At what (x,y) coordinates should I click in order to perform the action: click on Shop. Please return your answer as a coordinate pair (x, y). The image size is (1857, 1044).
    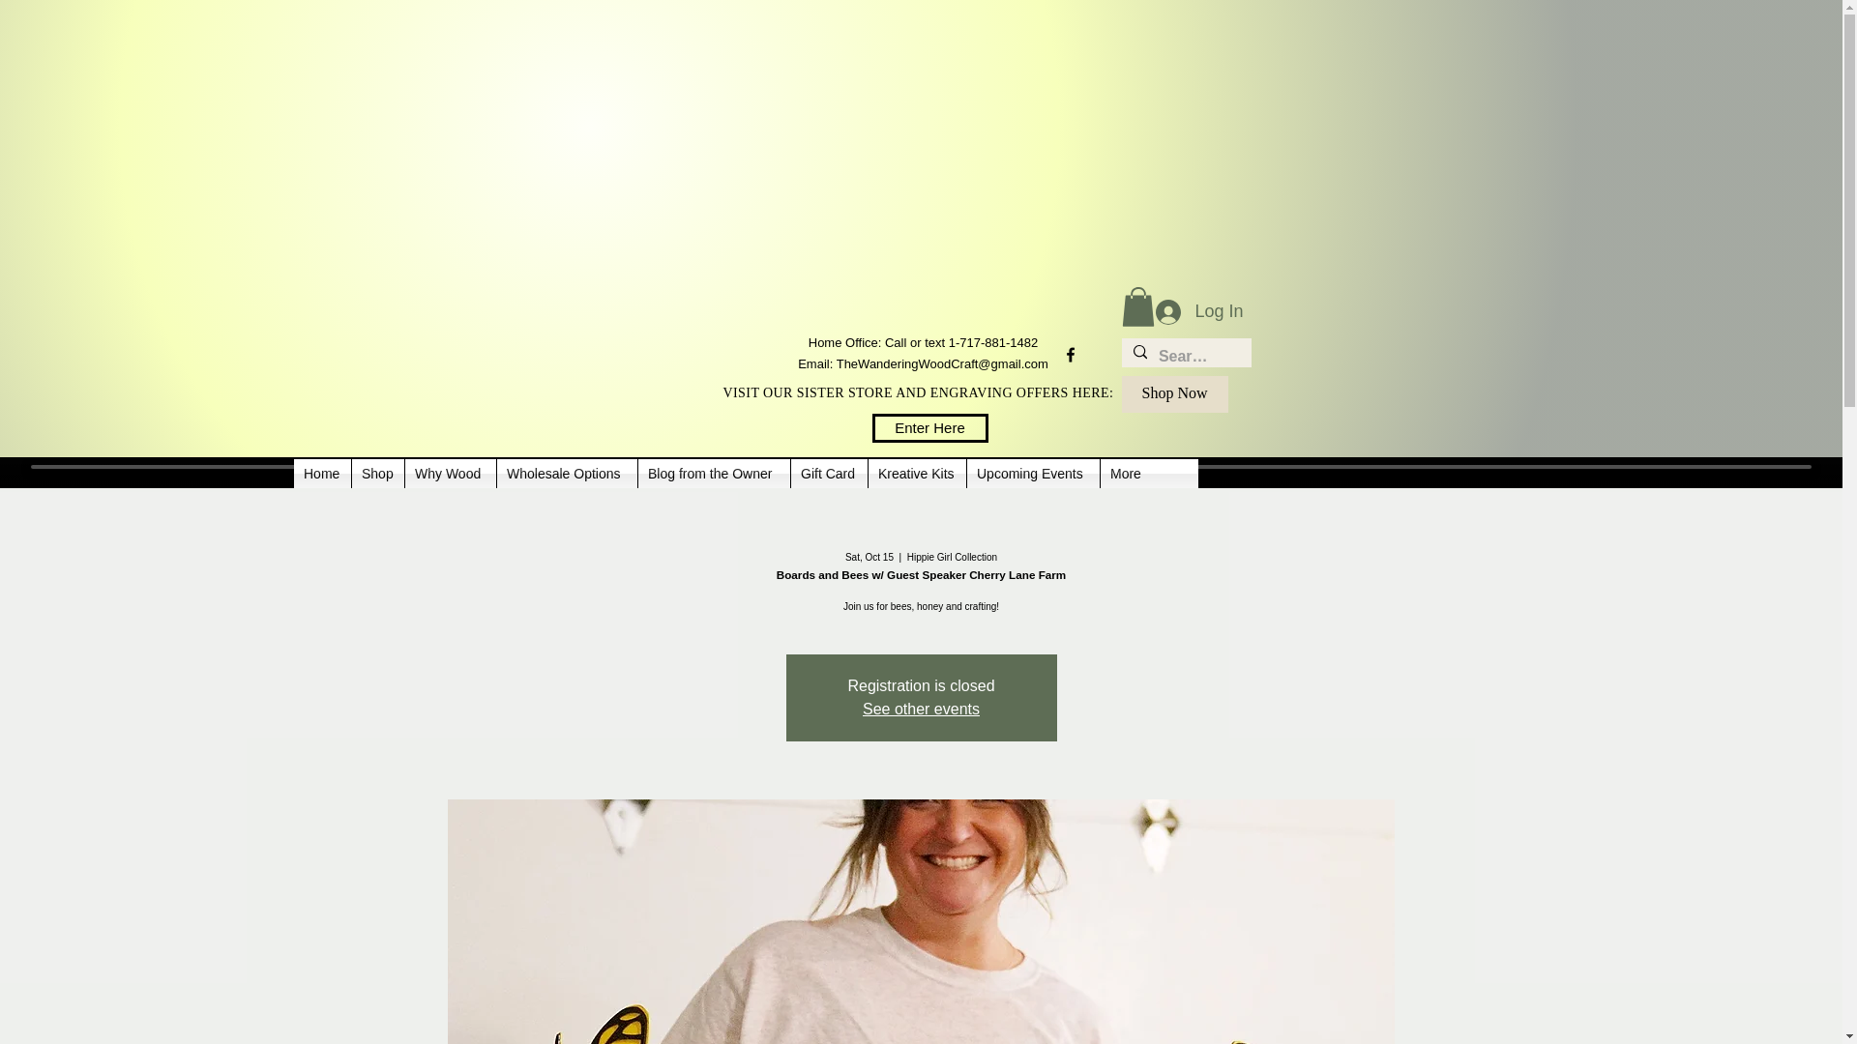
    Looking at the image, I should click on (378, 474).